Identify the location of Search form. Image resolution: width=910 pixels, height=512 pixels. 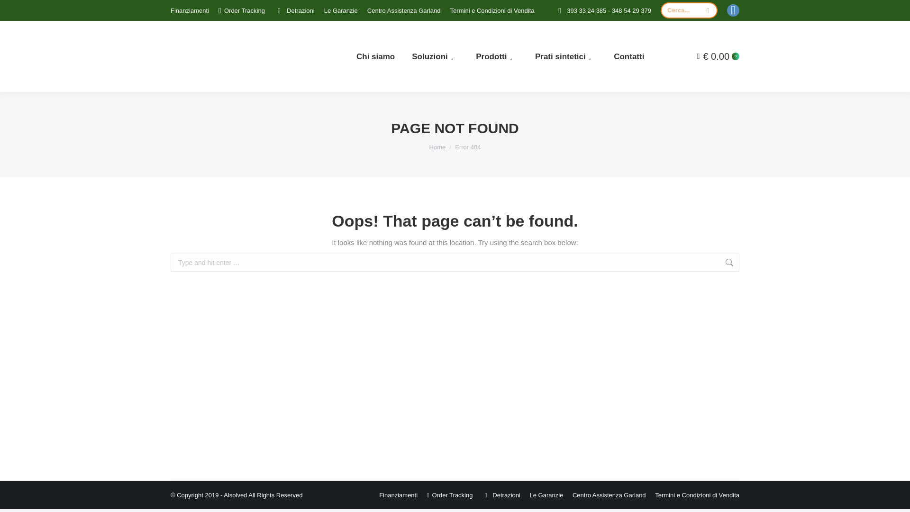
(689, 10).